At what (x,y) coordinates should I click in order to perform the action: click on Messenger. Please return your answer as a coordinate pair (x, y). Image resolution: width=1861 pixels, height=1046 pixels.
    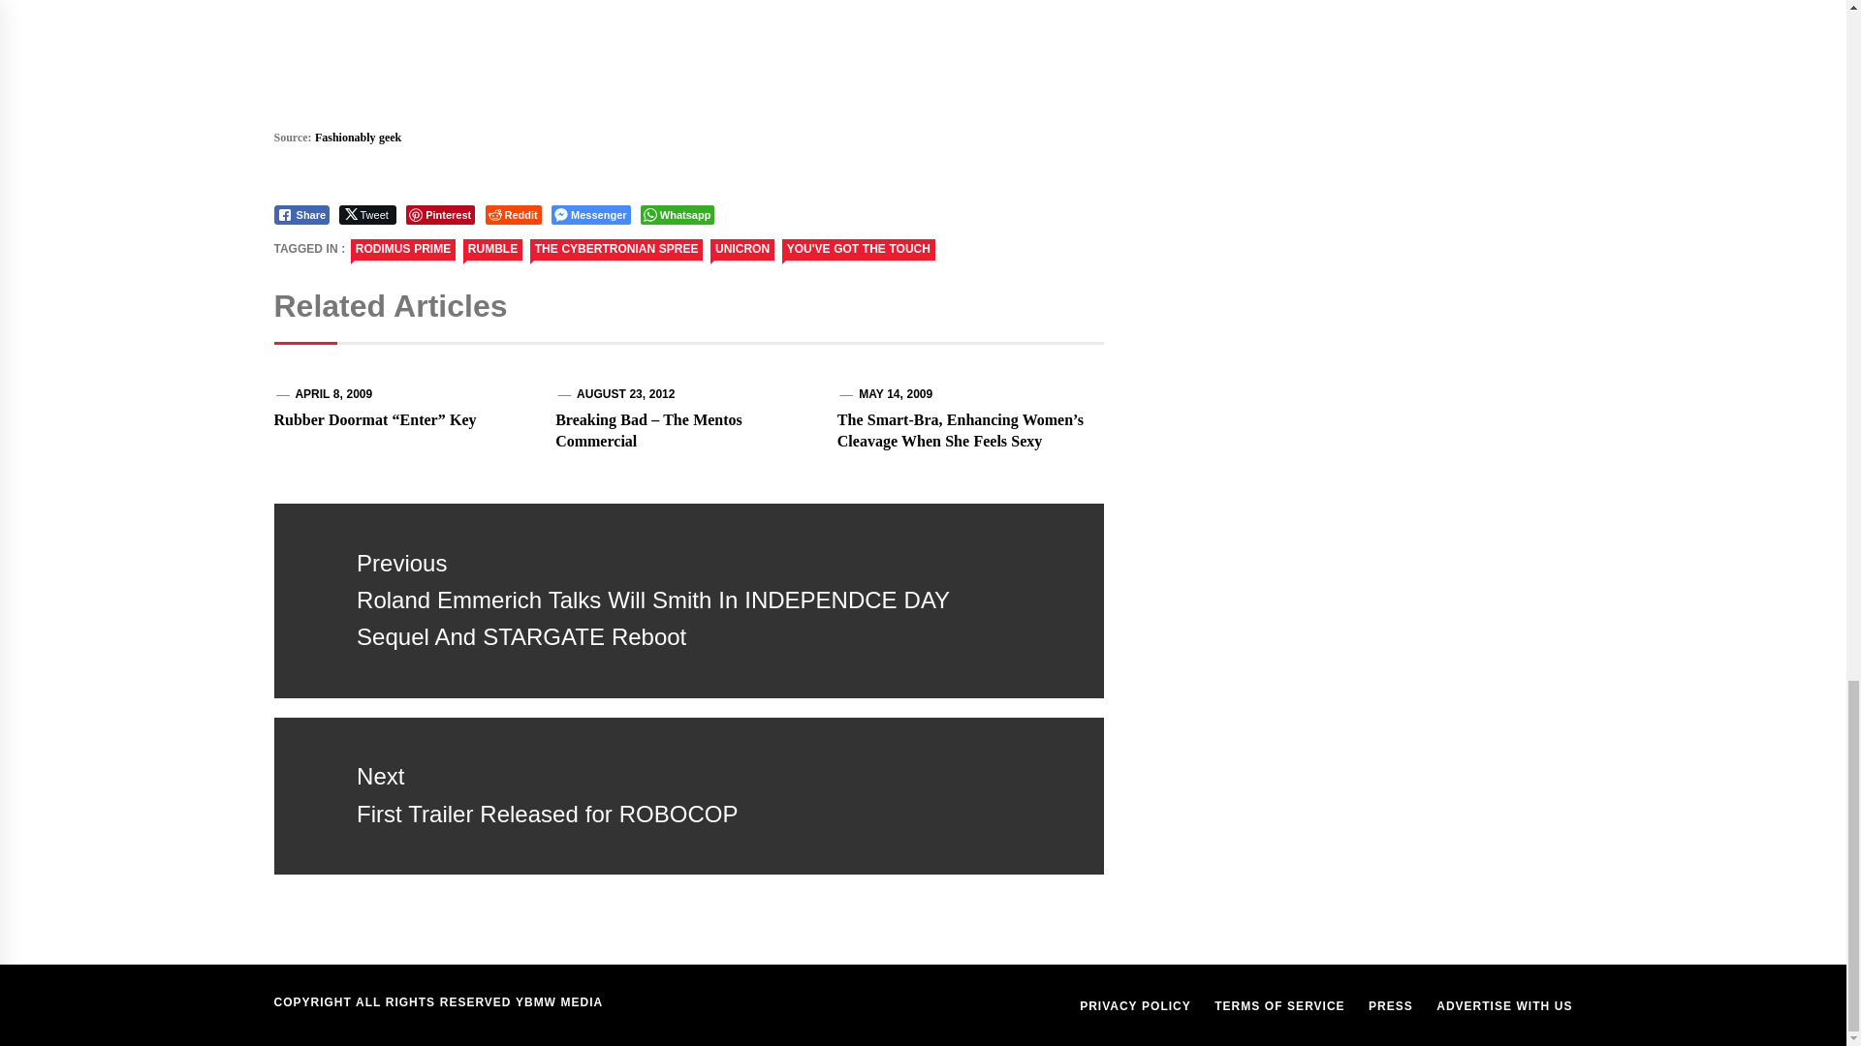
    Looking at the image, I should click on (590, 215).